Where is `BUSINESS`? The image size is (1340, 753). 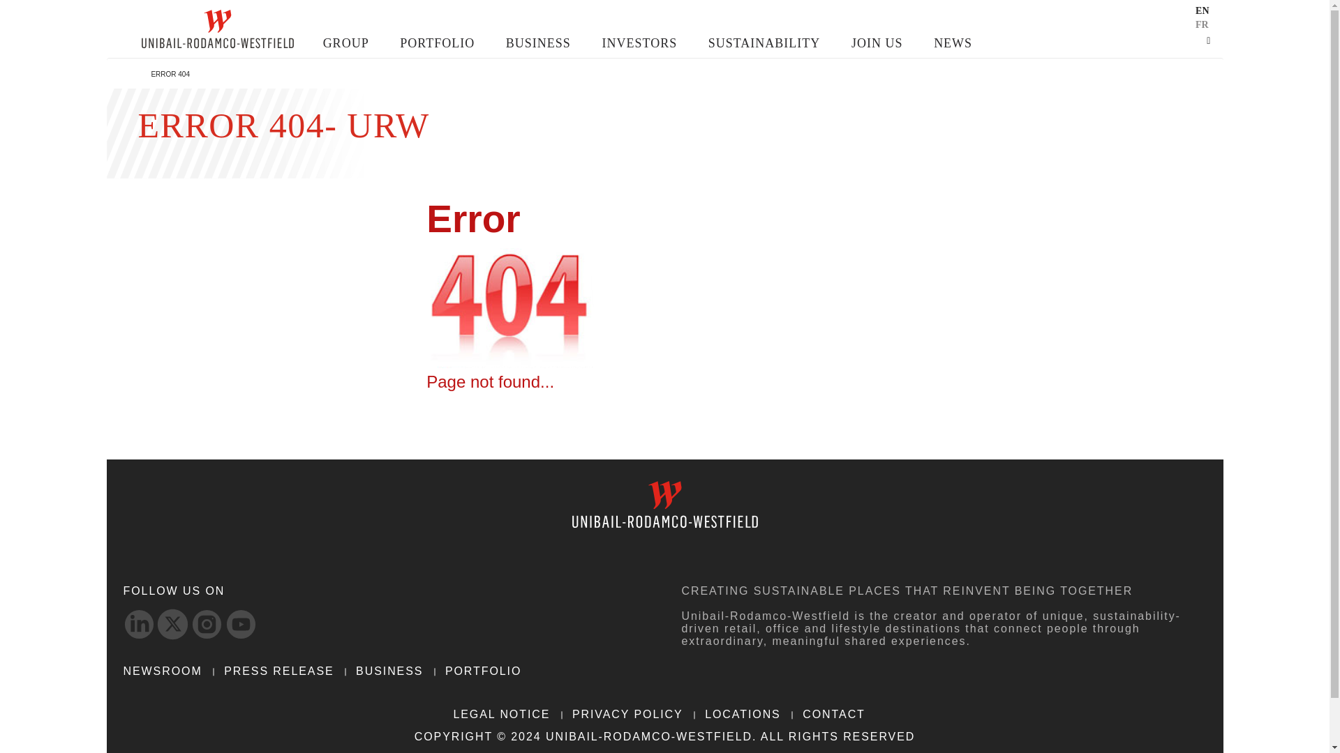 BUSINESS is located at coordinates (538, 43).